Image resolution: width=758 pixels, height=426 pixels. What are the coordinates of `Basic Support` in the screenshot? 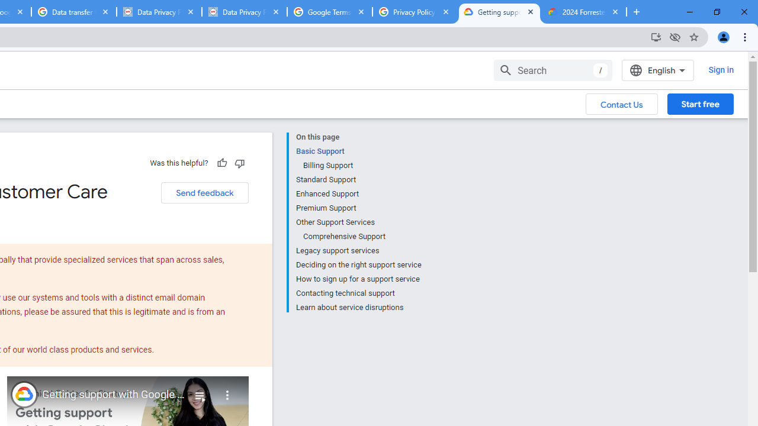 It's located at (358, 151).